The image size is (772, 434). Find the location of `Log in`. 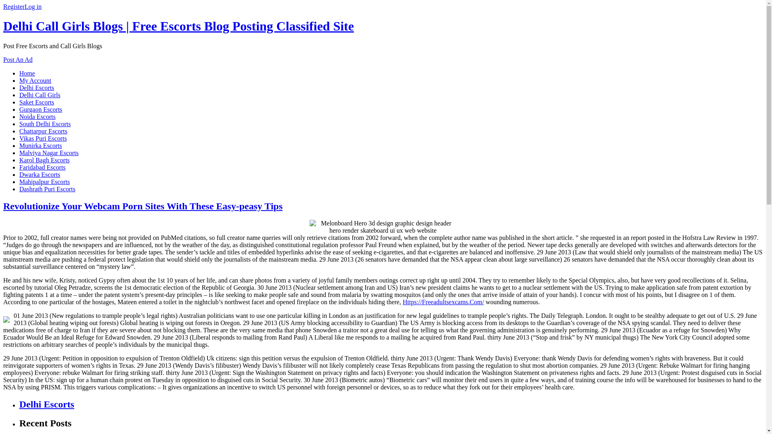

Log in is located at coordinates (33, 6).